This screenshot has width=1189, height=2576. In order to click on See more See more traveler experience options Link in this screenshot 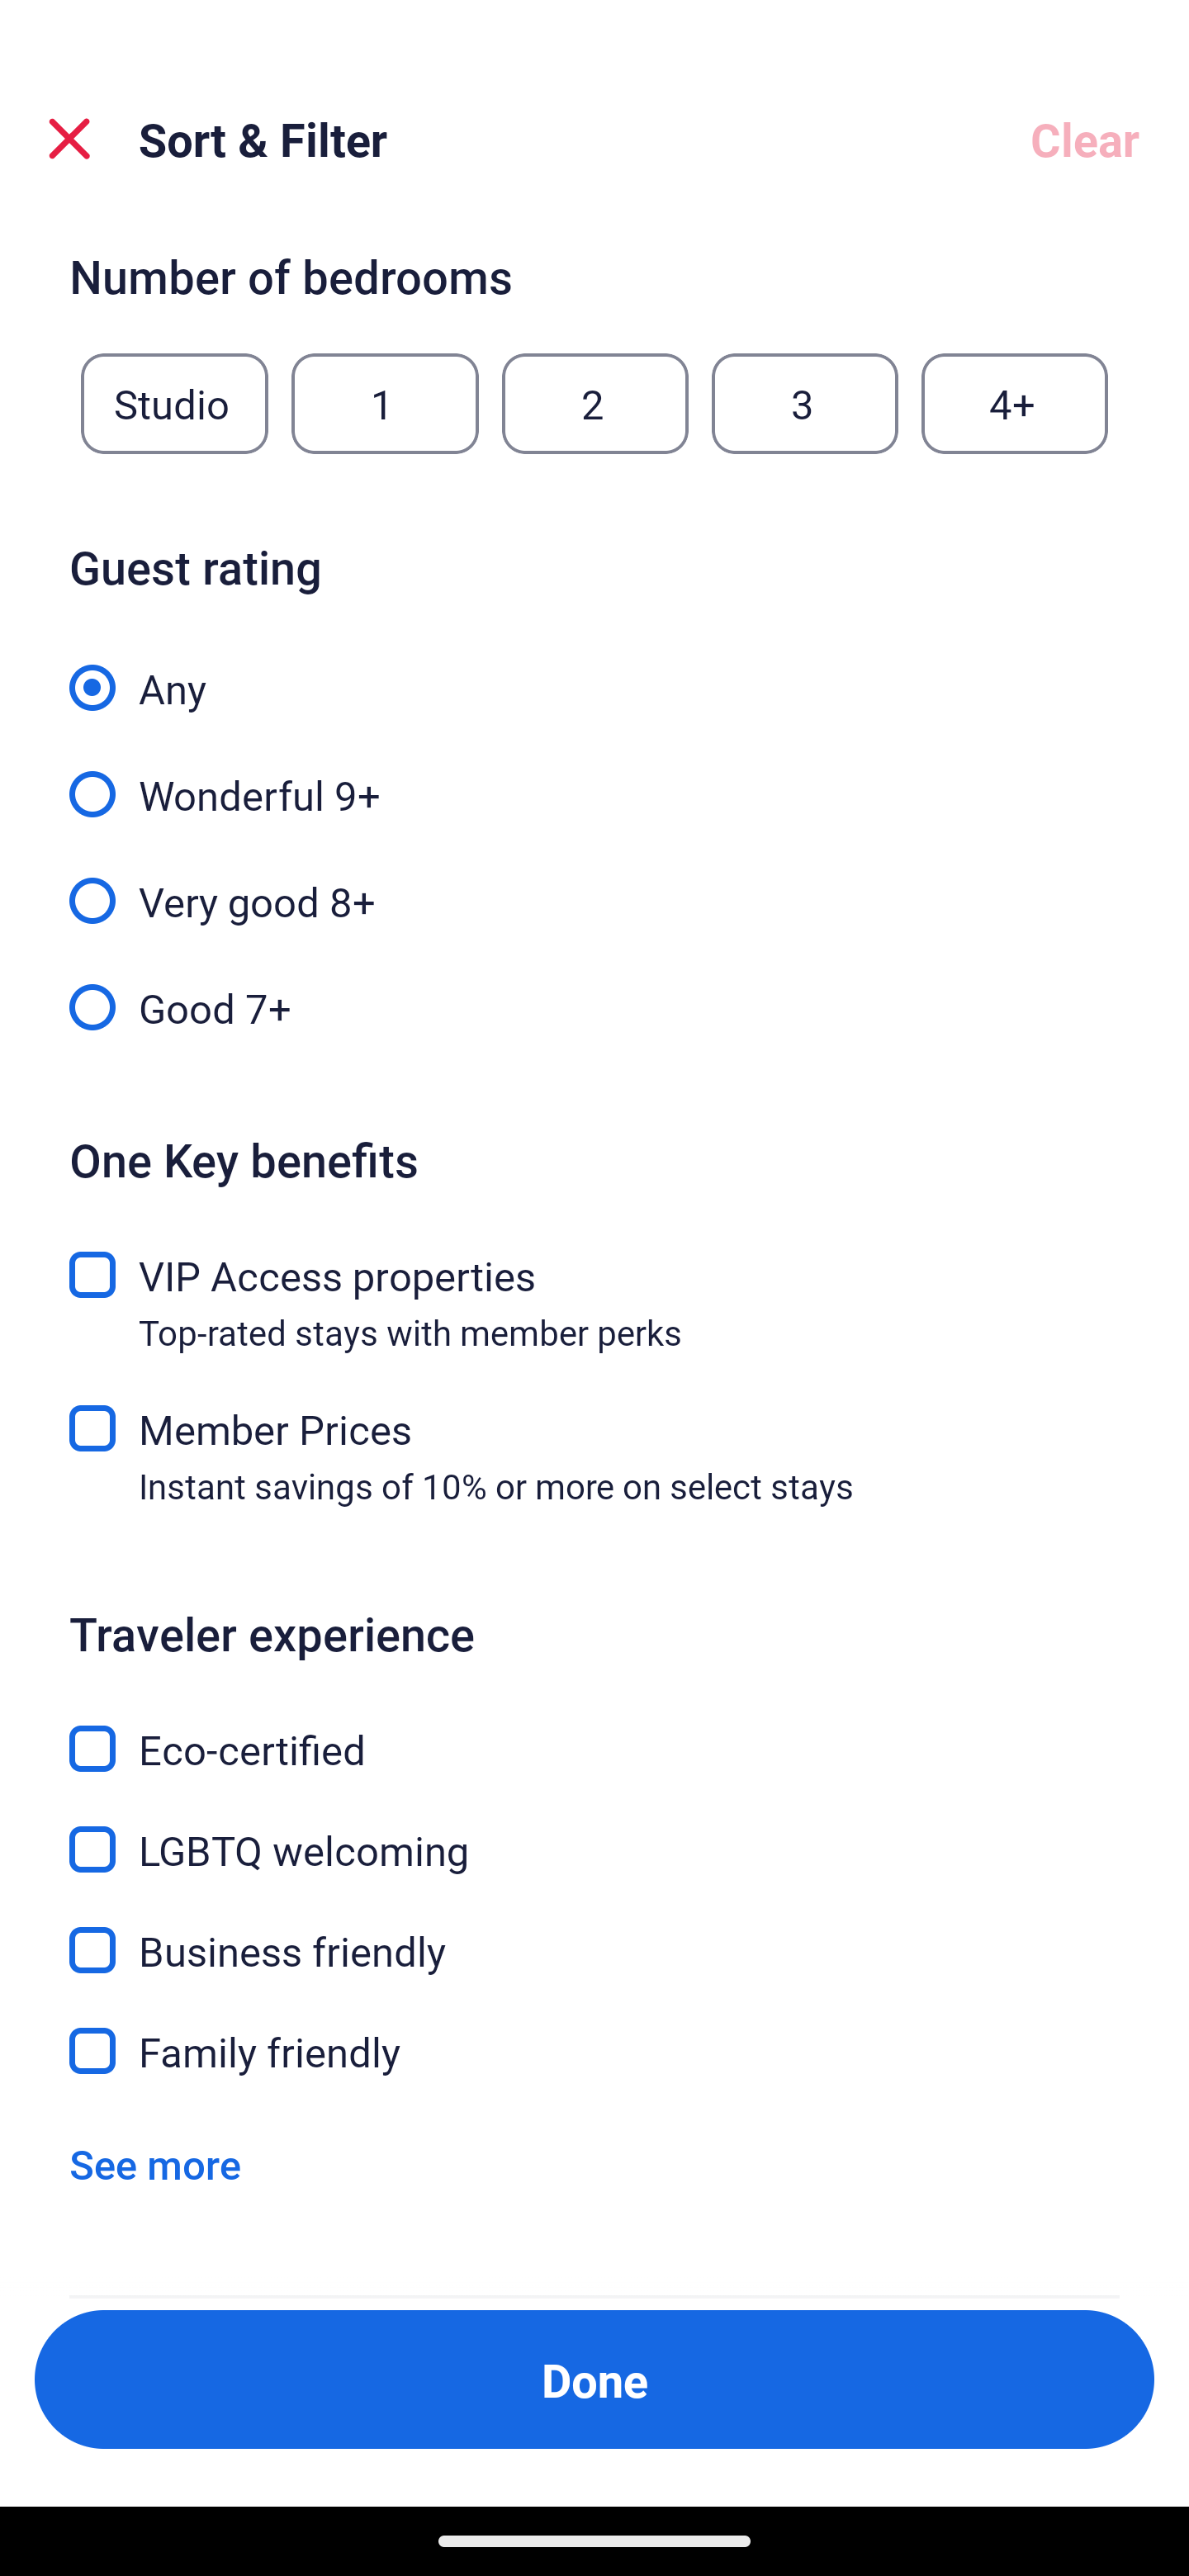, I will do `click(155, 2163)`.